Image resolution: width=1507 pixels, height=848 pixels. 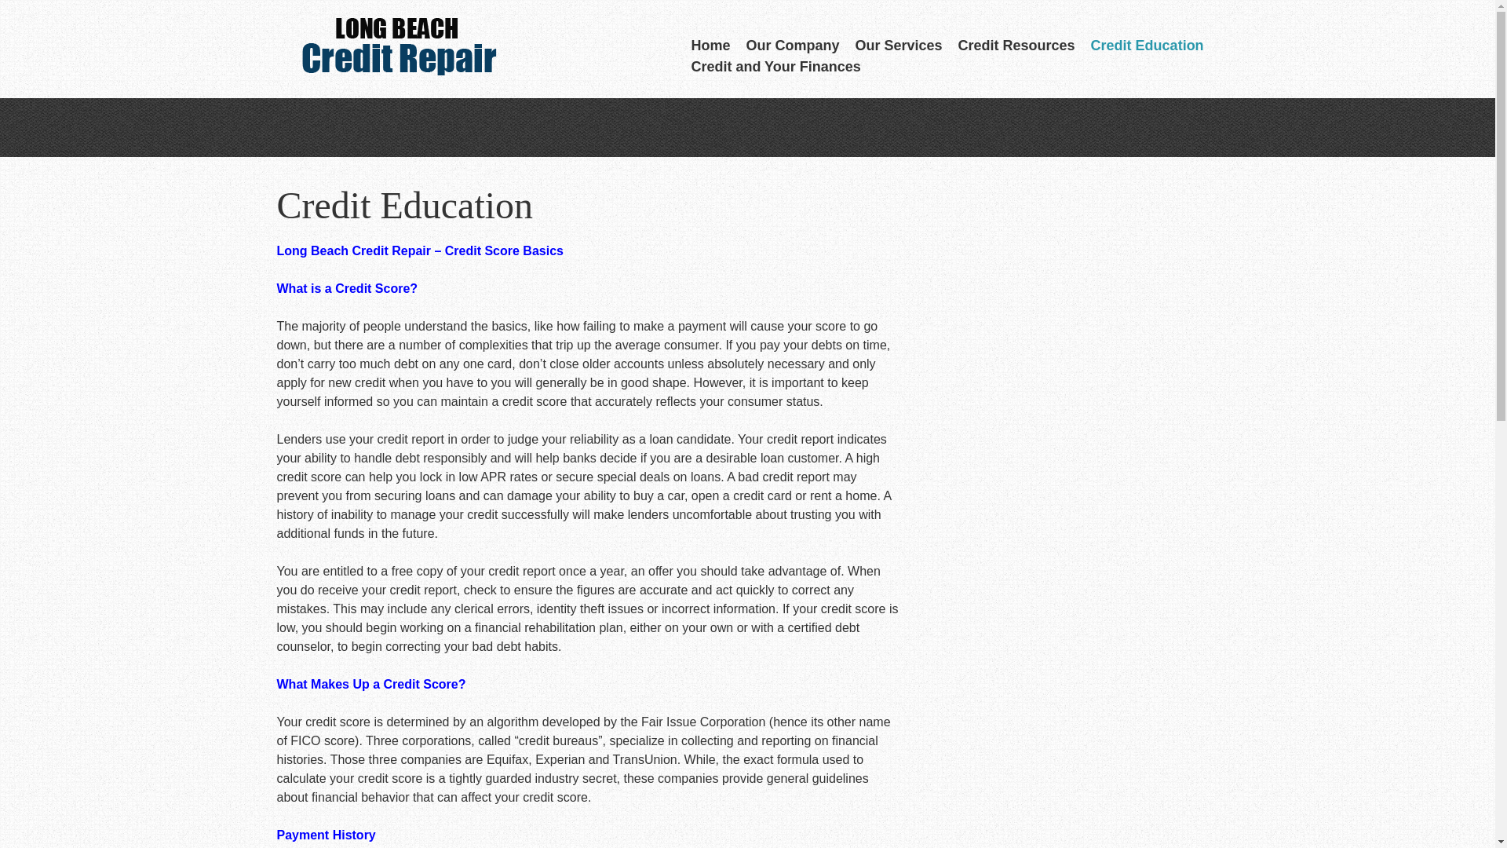 I want to click on Credit Resources, so click(x=1017, y=46).